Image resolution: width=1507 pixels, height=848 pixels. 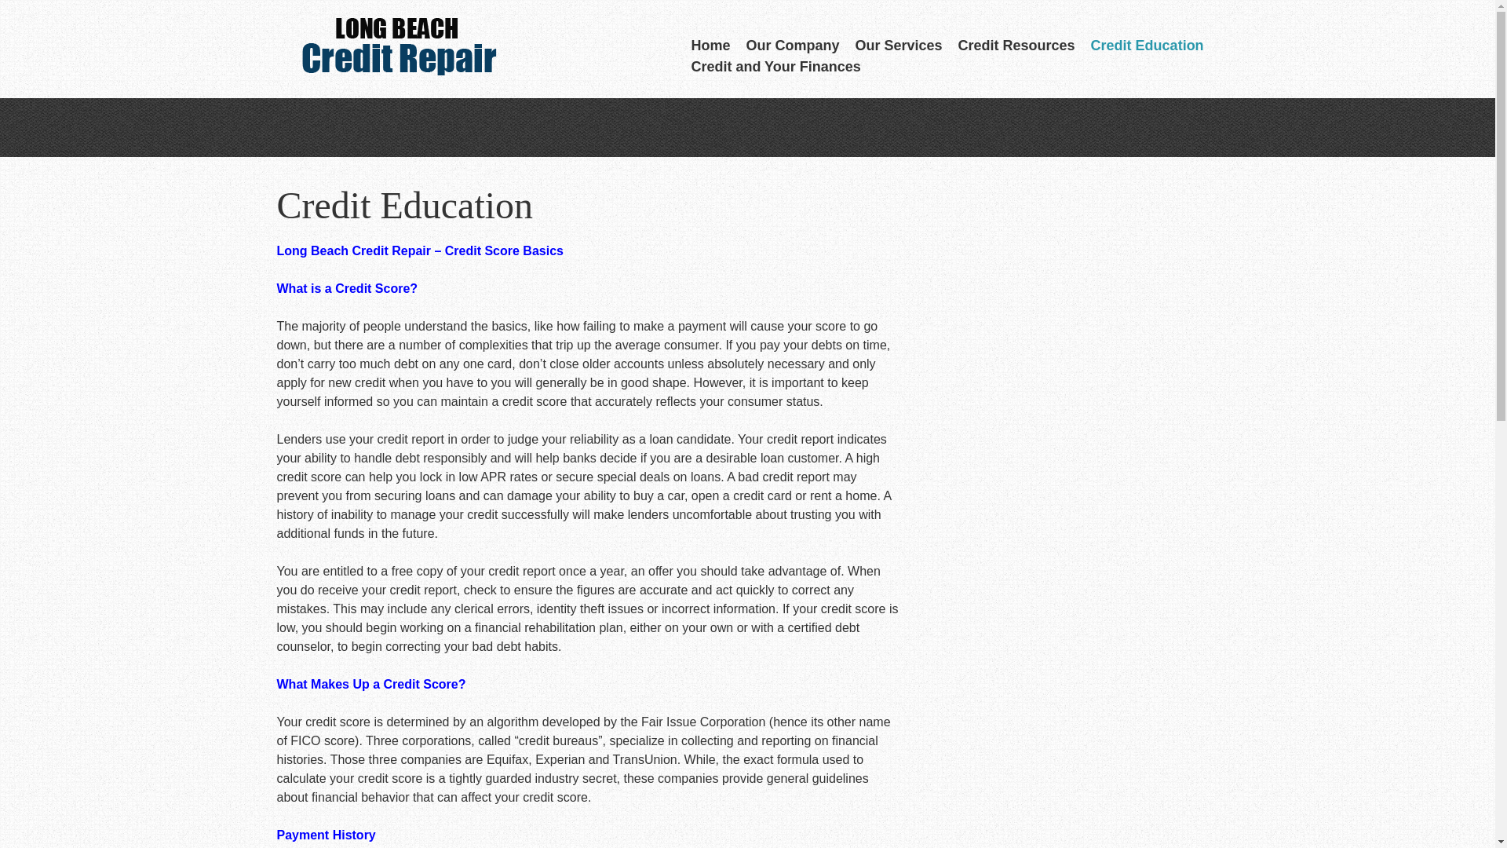 I want to click on Credit Resources, so click(x=1017, y=46).